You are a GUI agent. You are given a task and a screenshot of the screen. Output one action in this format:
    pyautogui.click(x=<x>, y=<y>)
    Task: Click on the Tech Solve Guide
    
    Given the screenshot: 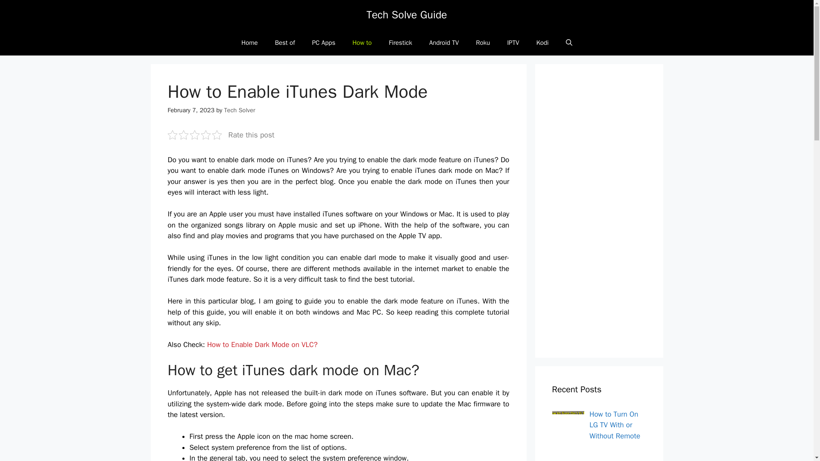 What is the action you would take?
    pyautogui.click(x=407, y=15)
    